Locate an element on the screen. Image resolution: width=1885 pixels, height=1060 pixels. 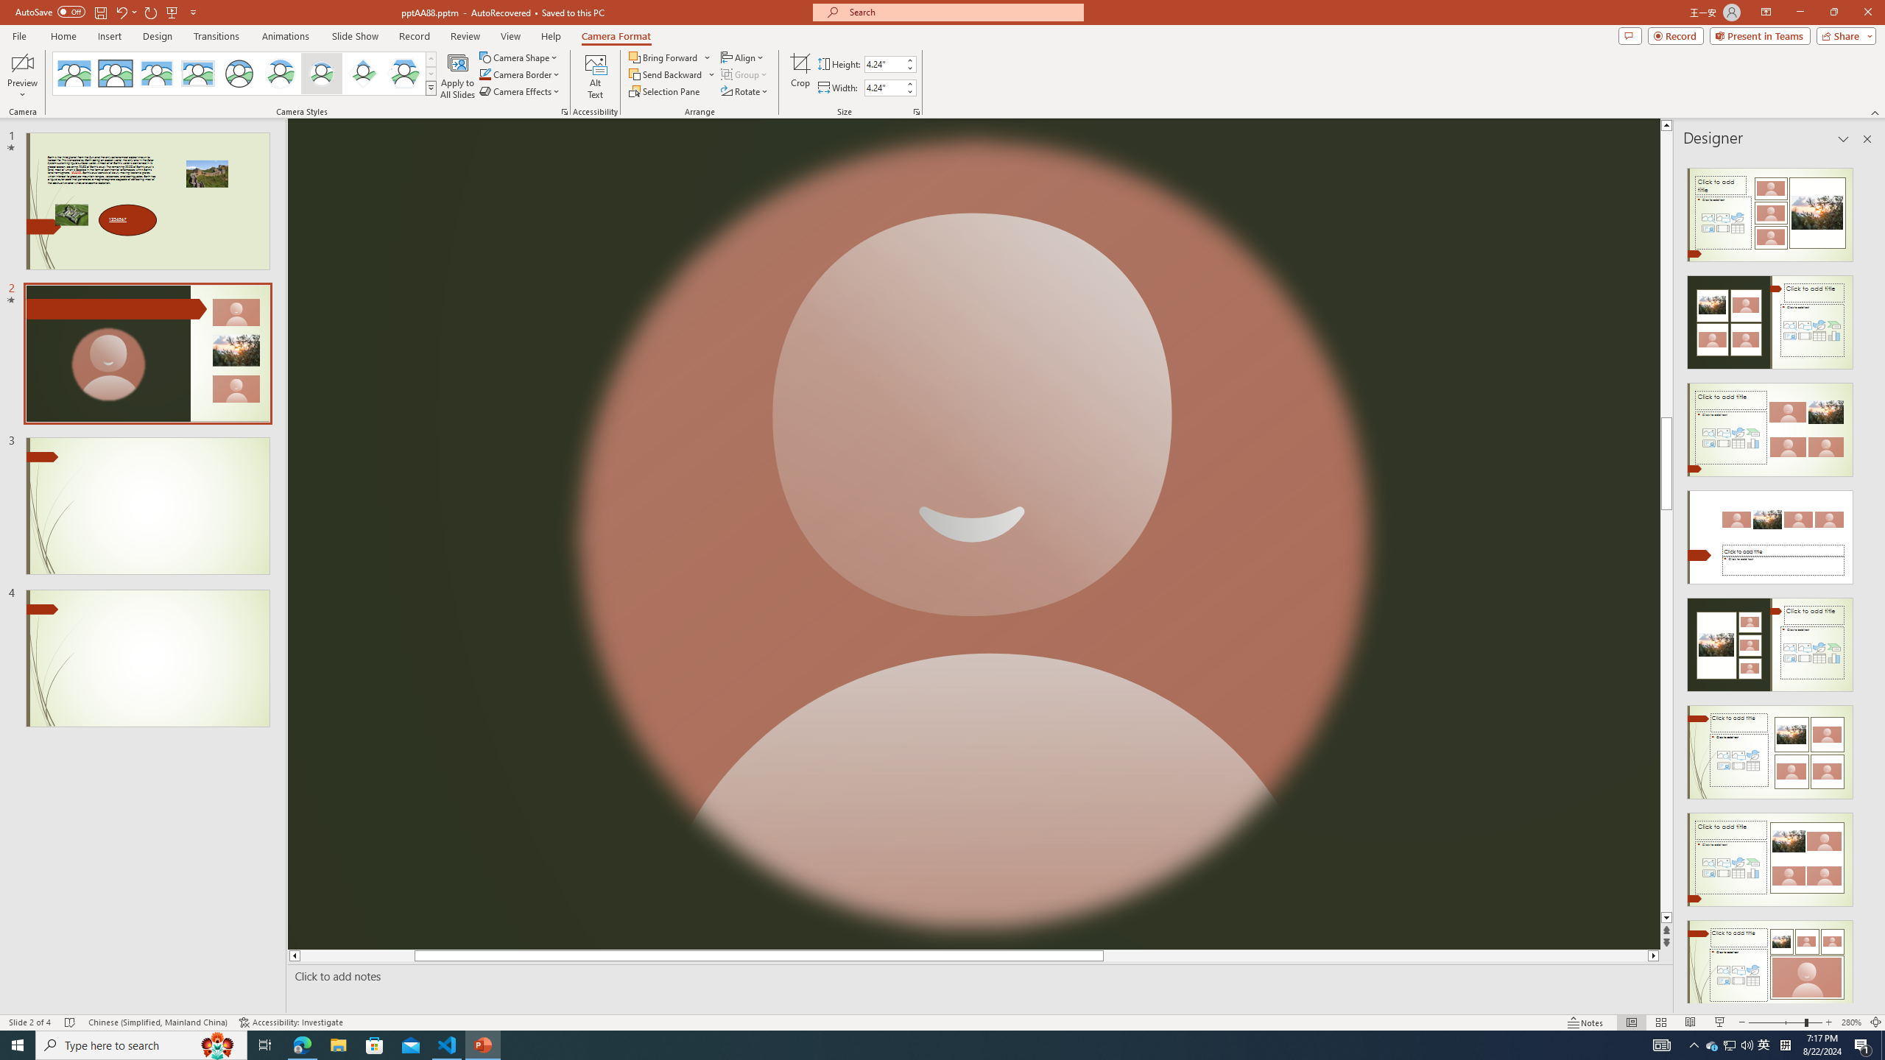
Bring Forward is located at coordinates (670, 57).